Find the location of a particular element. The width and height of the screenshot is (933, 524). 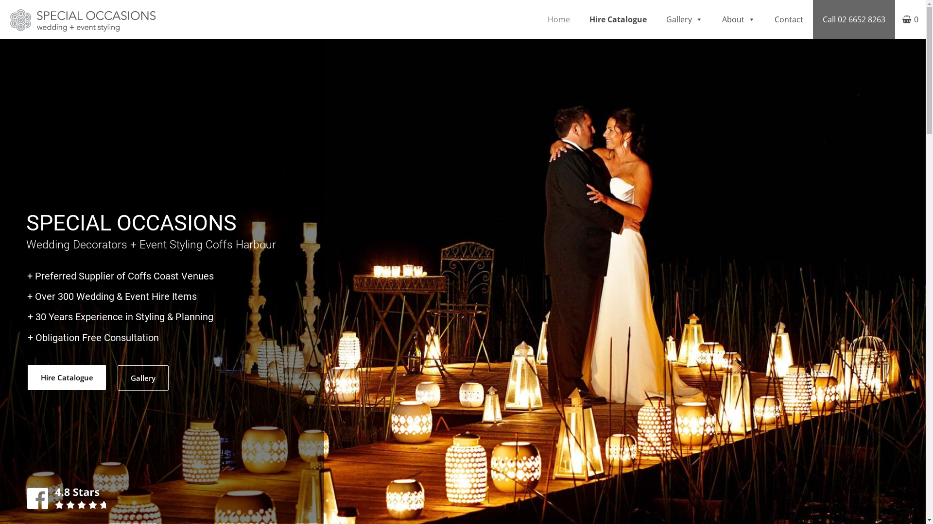

Contact is located at coordinates (789, 19).